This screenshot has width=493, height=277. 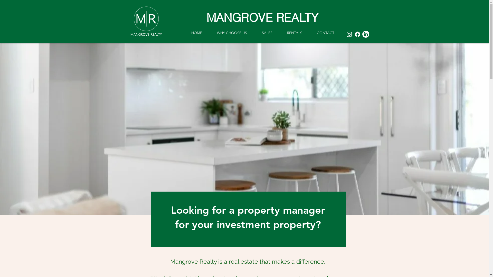 What do you see at coordinates (197, 33) in the screenshot?
I see `HOME` at bounding box center [197, 33].